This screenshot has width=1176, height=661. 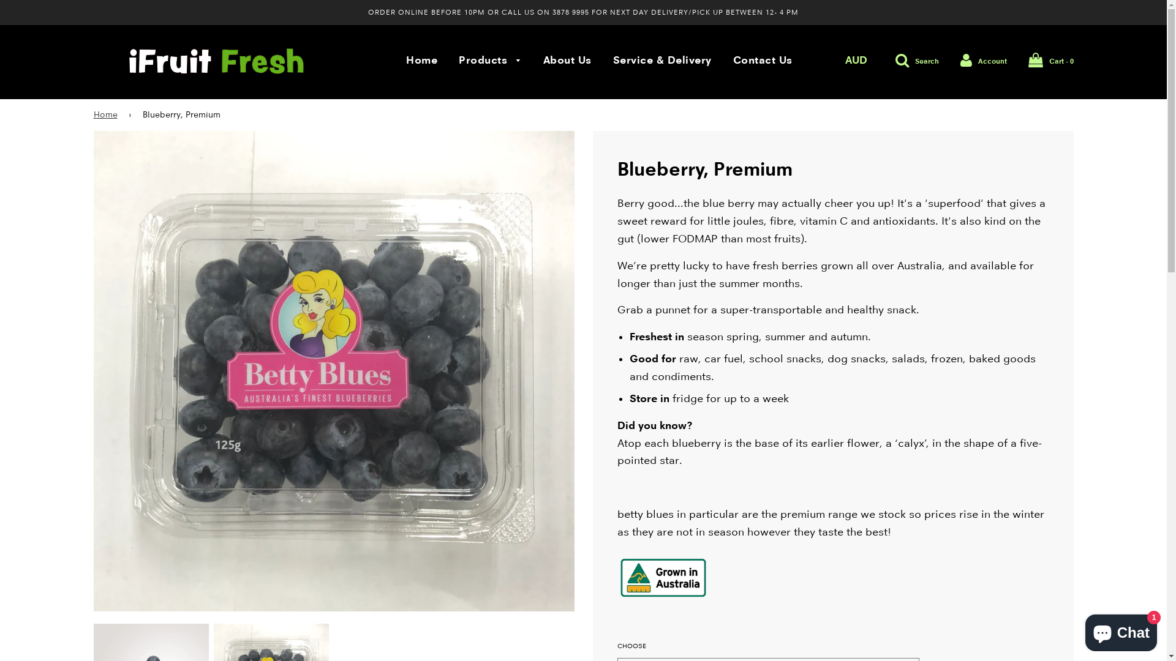 I want to click on Account, so click(x=984, y=60).